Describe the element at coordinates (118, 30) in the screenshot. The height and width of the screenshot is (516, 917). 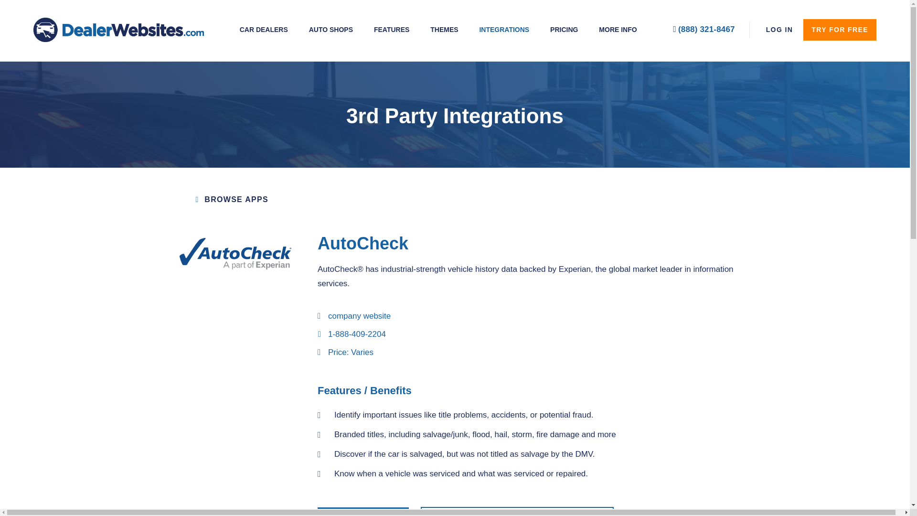
I see `DealerWebsites.com` at that location.